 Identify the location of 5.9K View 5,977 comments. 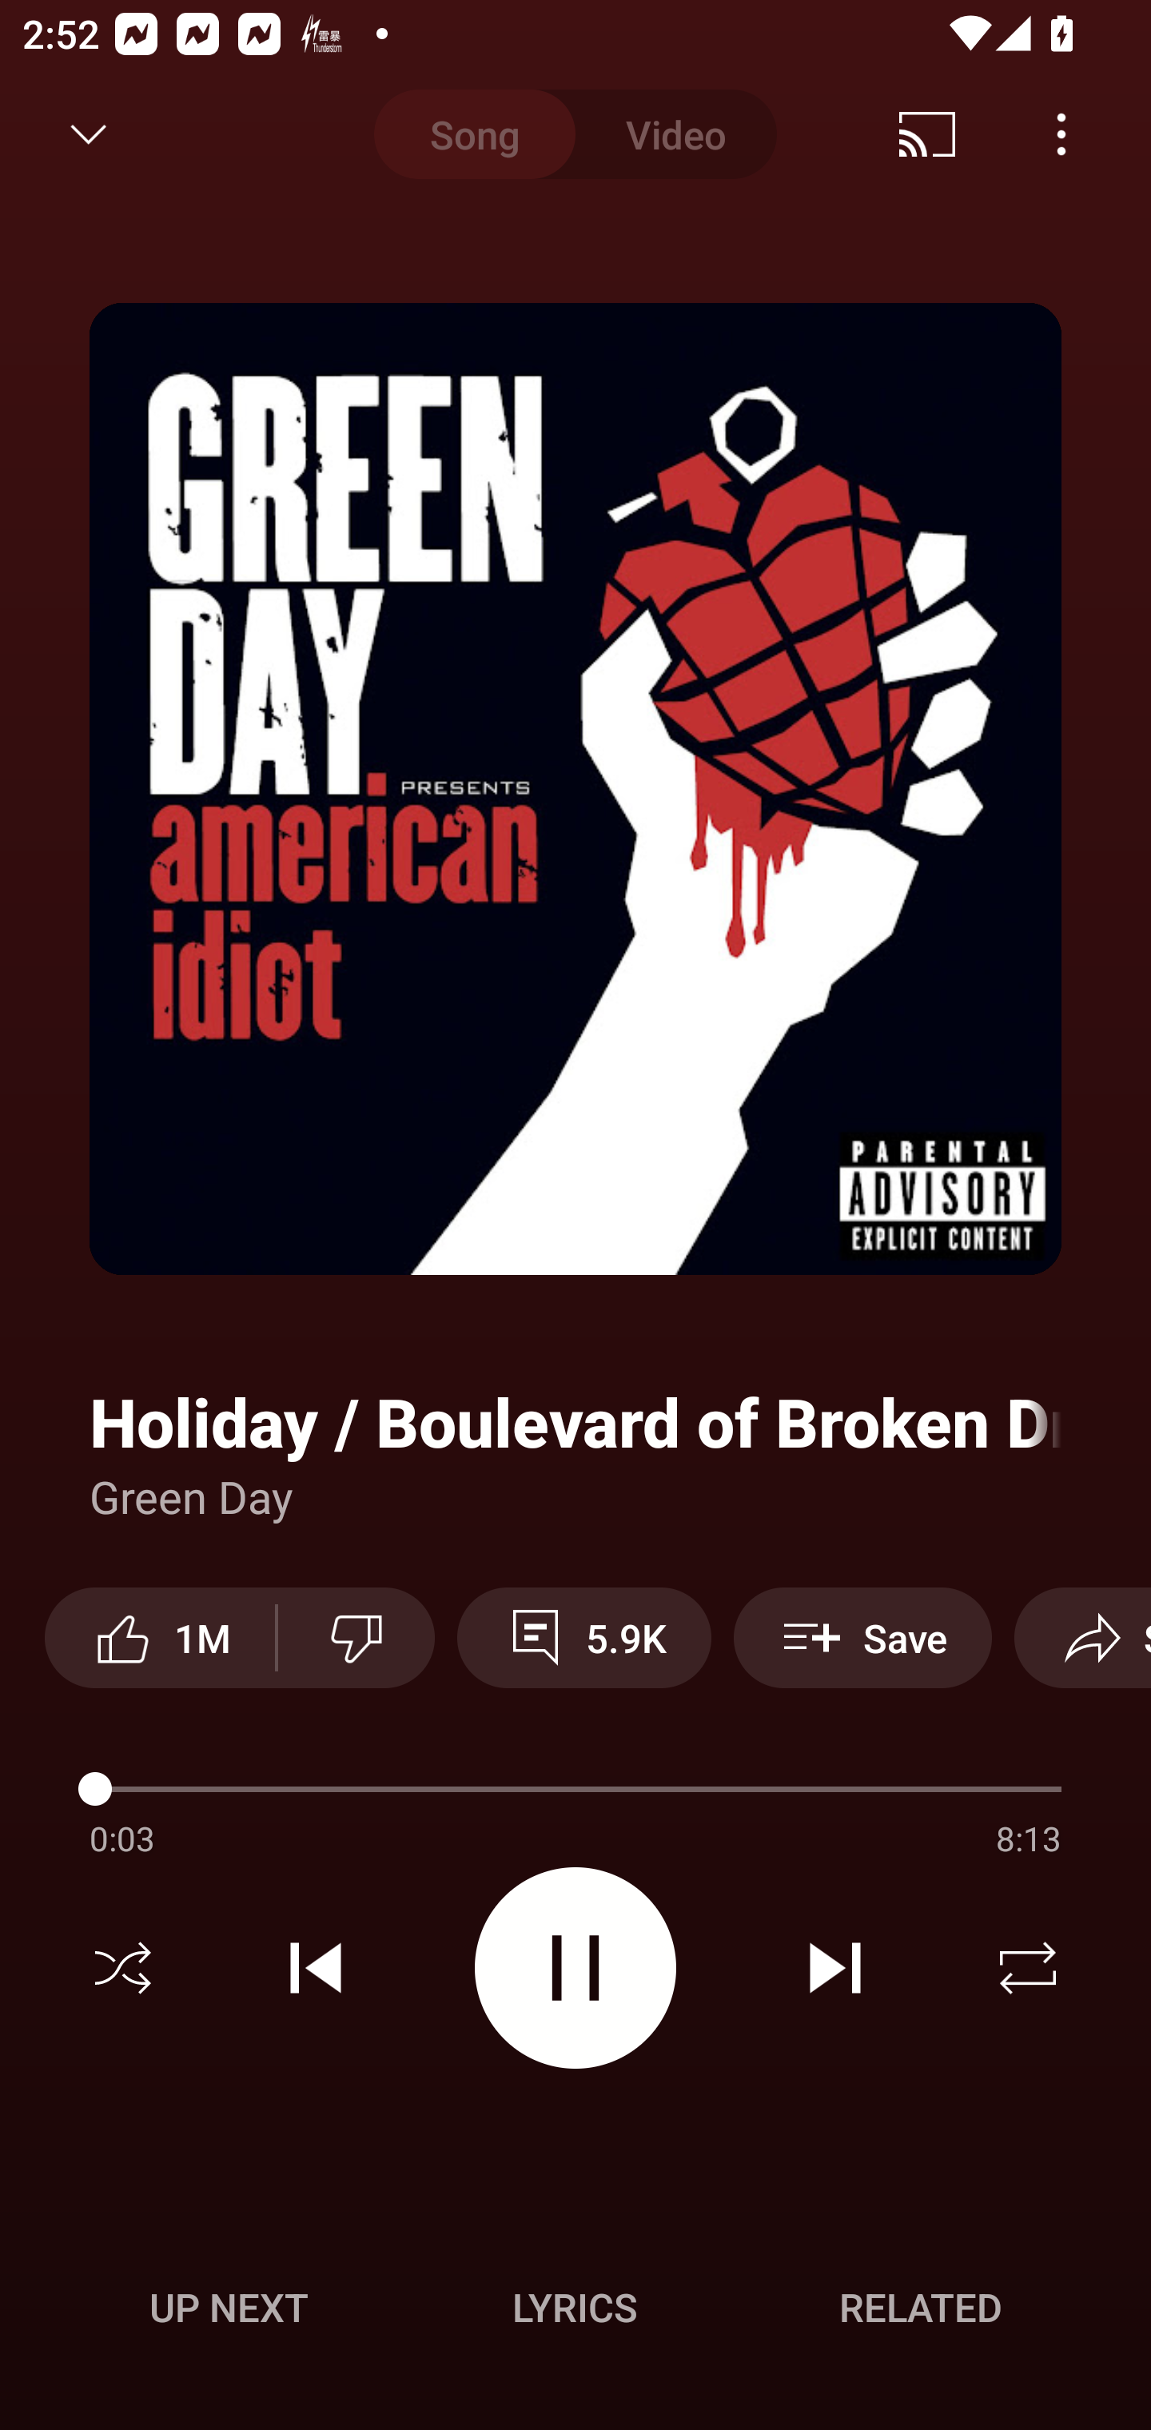
(583, 1637).